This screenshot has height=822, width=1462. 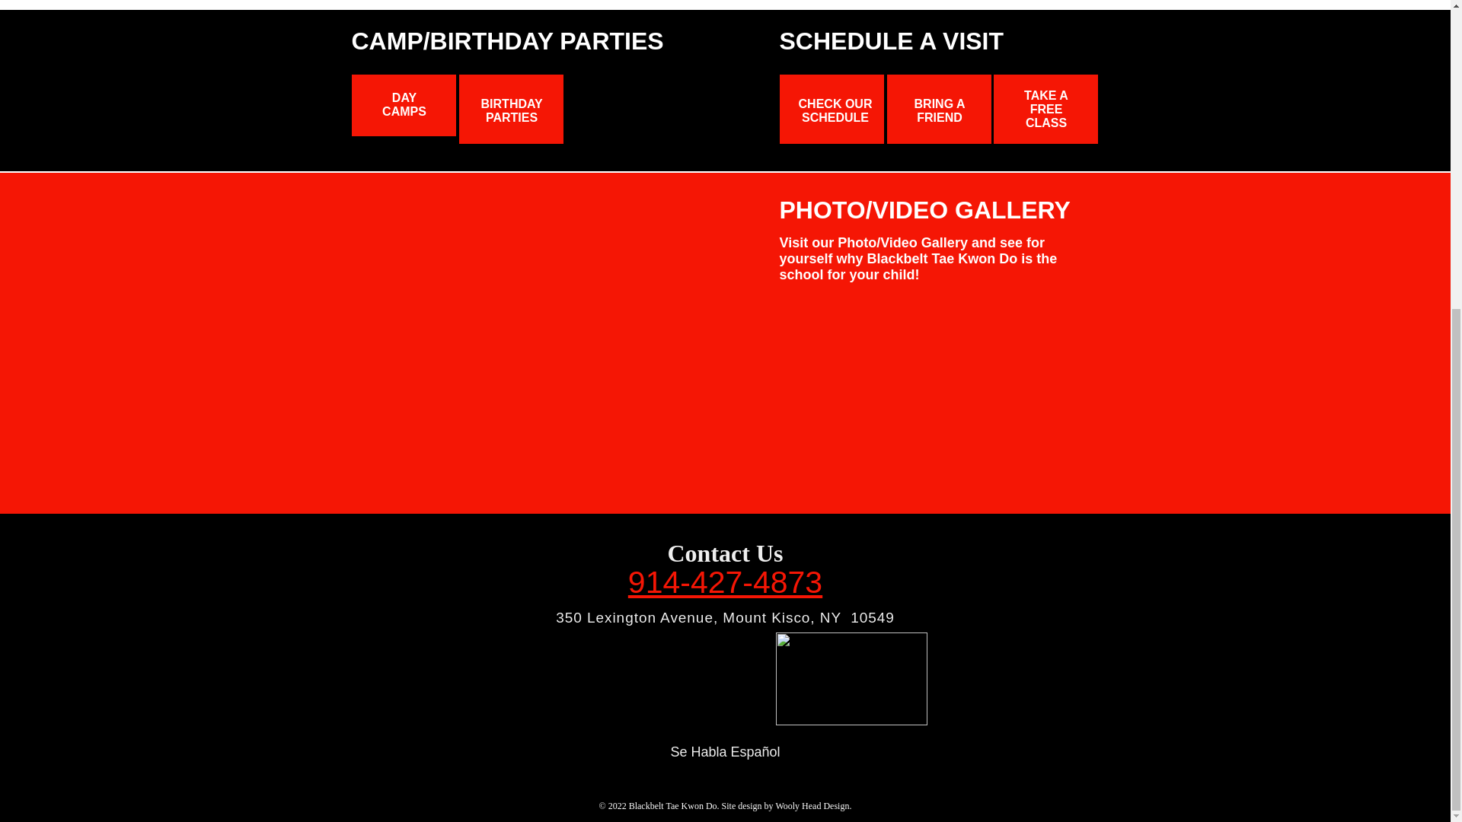 What do you see at coordinates (1046, 110) in the screenshot?
I see `FREE` at bounding box center [1046, 110].